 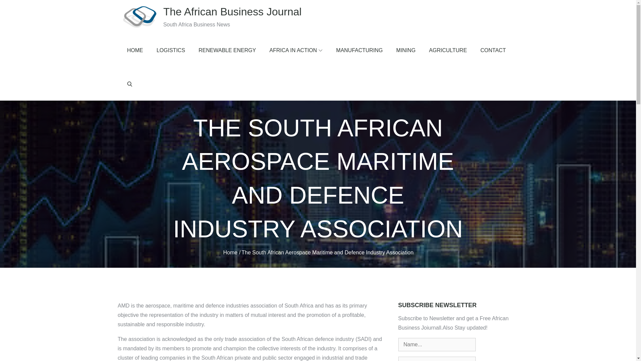 I want to click on CONTACT, so click(x=493, y=50).